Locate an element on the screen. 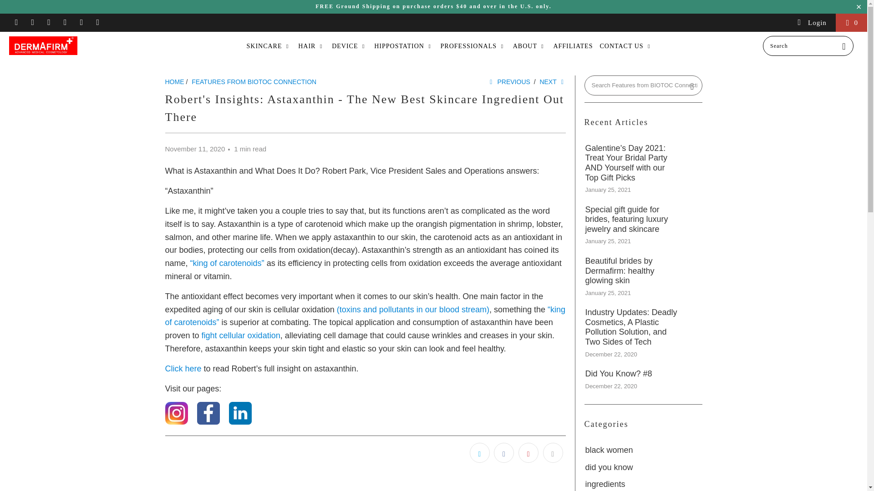  Dermafirm USA on Facebook is located at coordinates (33, 23).